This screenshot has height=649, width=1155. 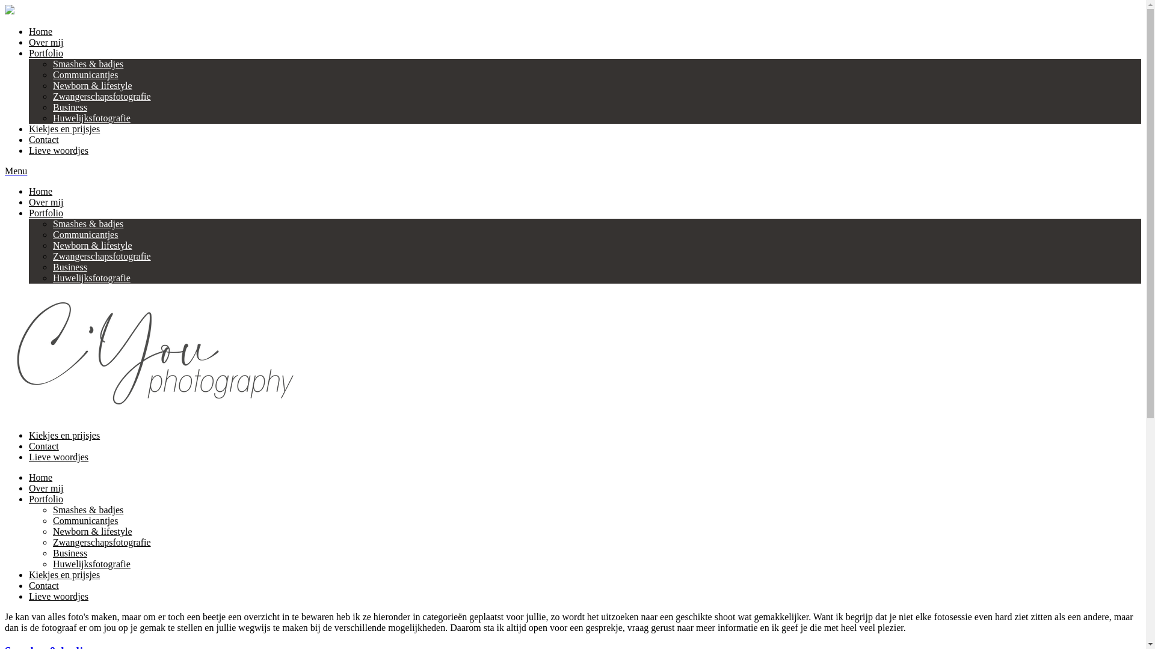 I want to click on Communicantjes, so click(x=85, y=234).